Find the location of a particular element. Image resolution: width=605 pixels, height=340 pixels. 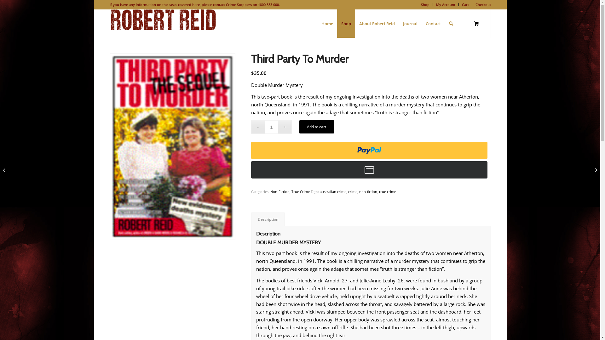

Shop is located at coordinates (346, 24).